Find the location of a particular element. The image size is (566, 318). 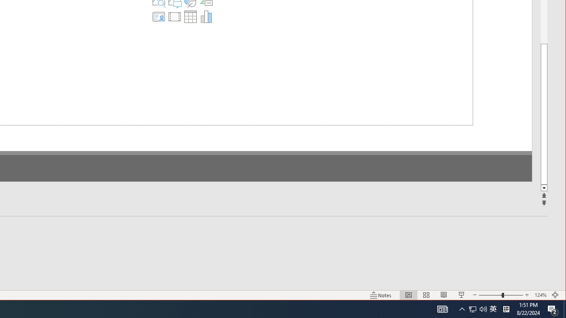

Zoom 124% is located at coordinates (540, 295).